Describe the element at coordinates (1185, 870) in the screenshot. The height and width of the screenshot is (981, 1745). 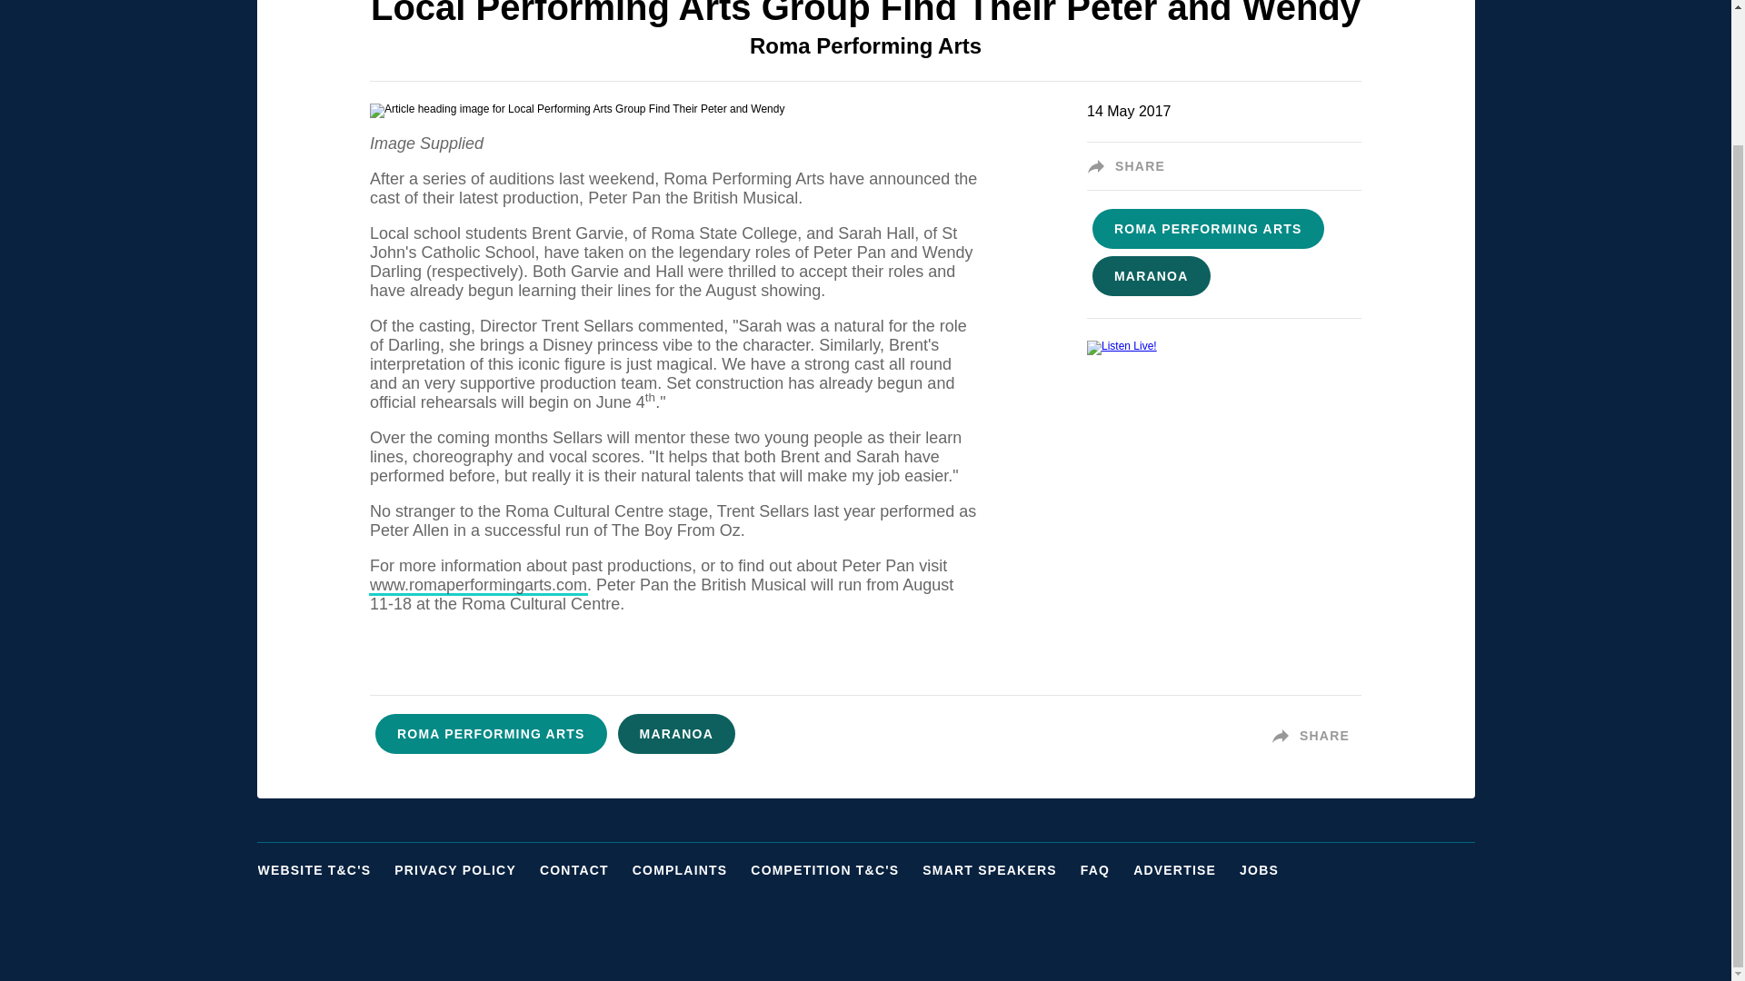
I see `ADVERTISE` at that location.